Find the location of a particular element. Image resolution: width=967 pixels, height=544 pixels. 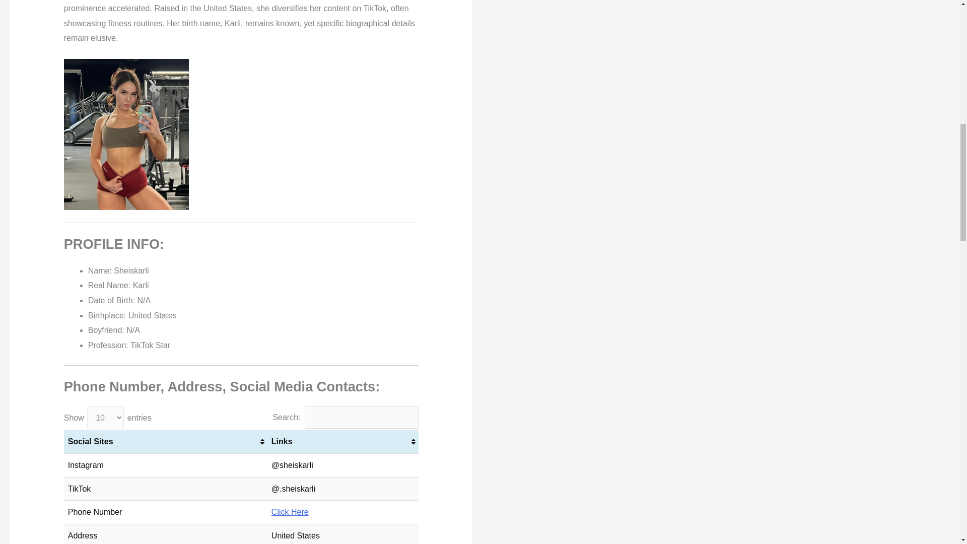

Click Here is located at coordinates (290, 512).